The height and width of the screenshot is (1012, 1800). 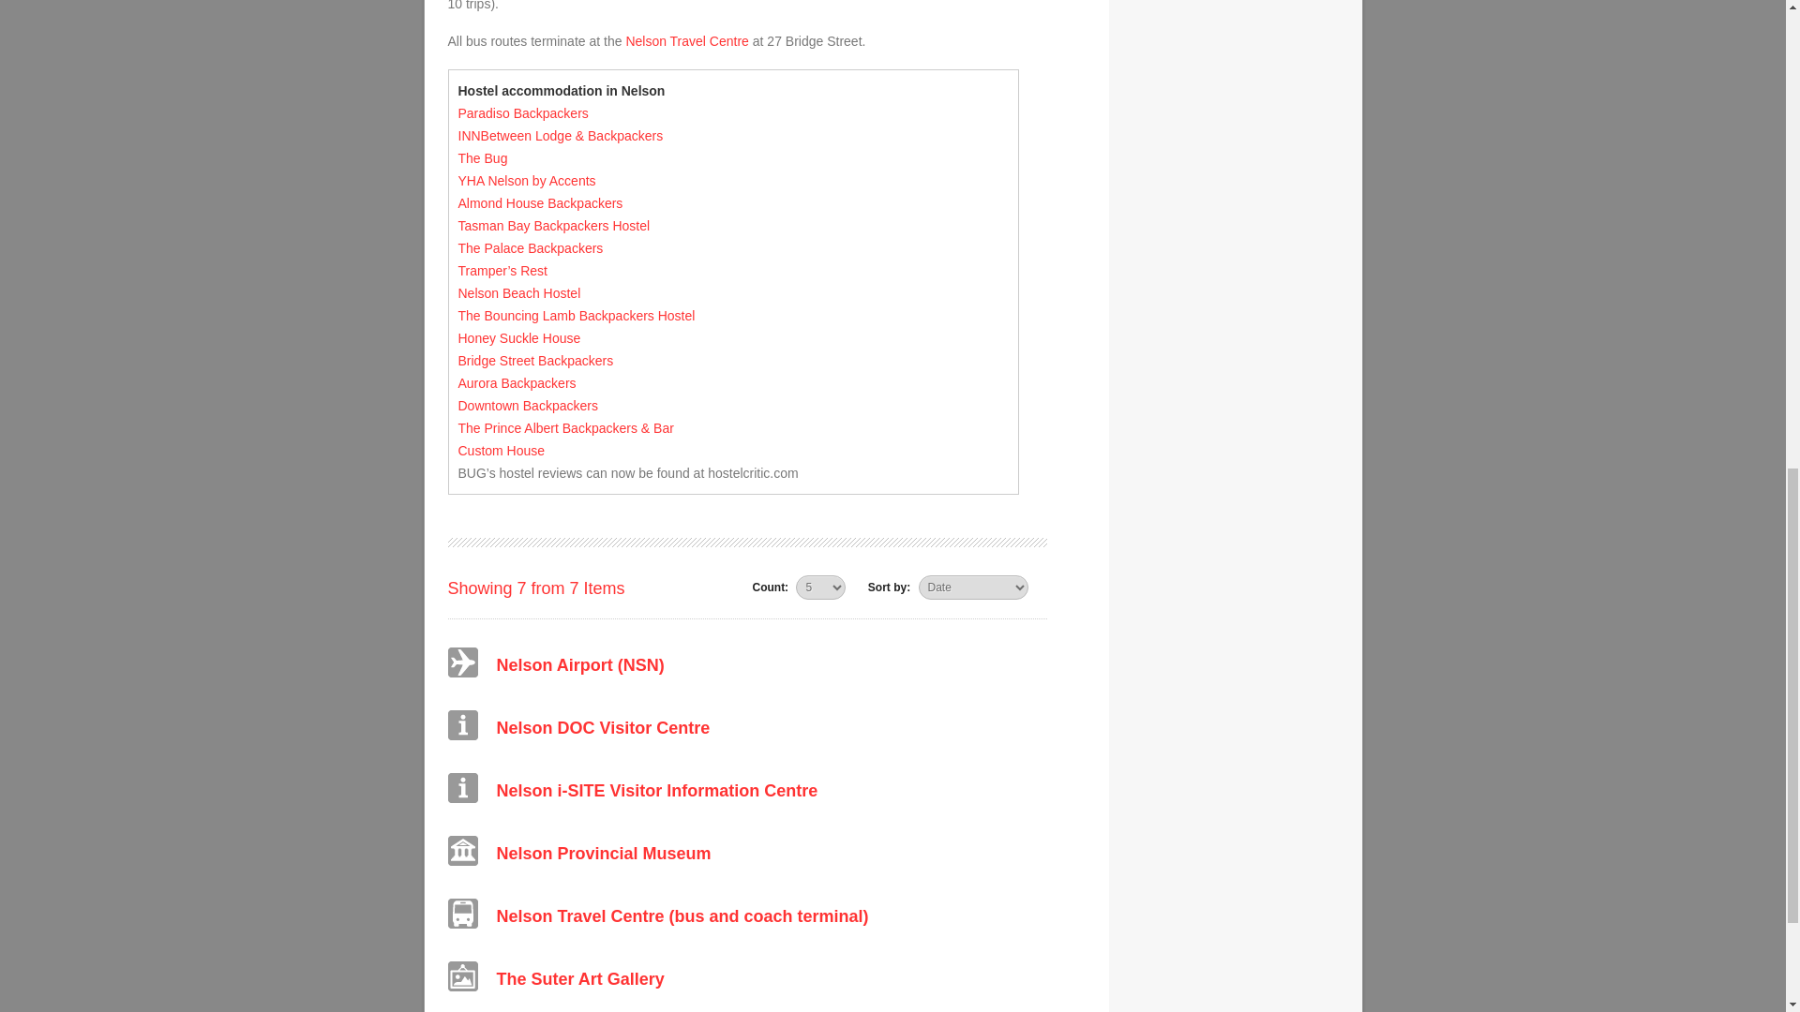 What do you see at coordinates (604, 727) in the screenshot?
I see `Nelson DOC Visitor Centre` at bounding box center [604, 727].